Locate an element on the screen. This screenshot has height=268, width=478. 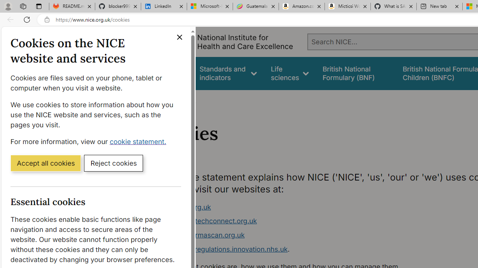
www.digitalregulations.innovation.nhs.uk is located at coordinates (223, 249).